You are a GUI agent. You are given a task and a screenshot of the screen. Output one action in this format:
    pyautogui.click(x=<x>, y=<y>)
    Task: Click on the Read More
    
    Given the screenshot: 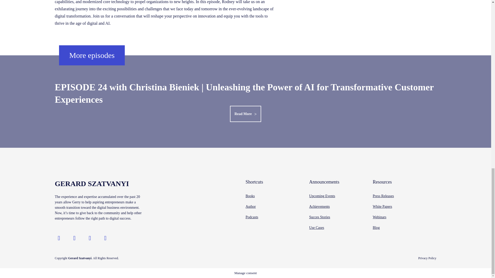 What is the action you would take?
    pyautogui.click(x=245, y=114)
    